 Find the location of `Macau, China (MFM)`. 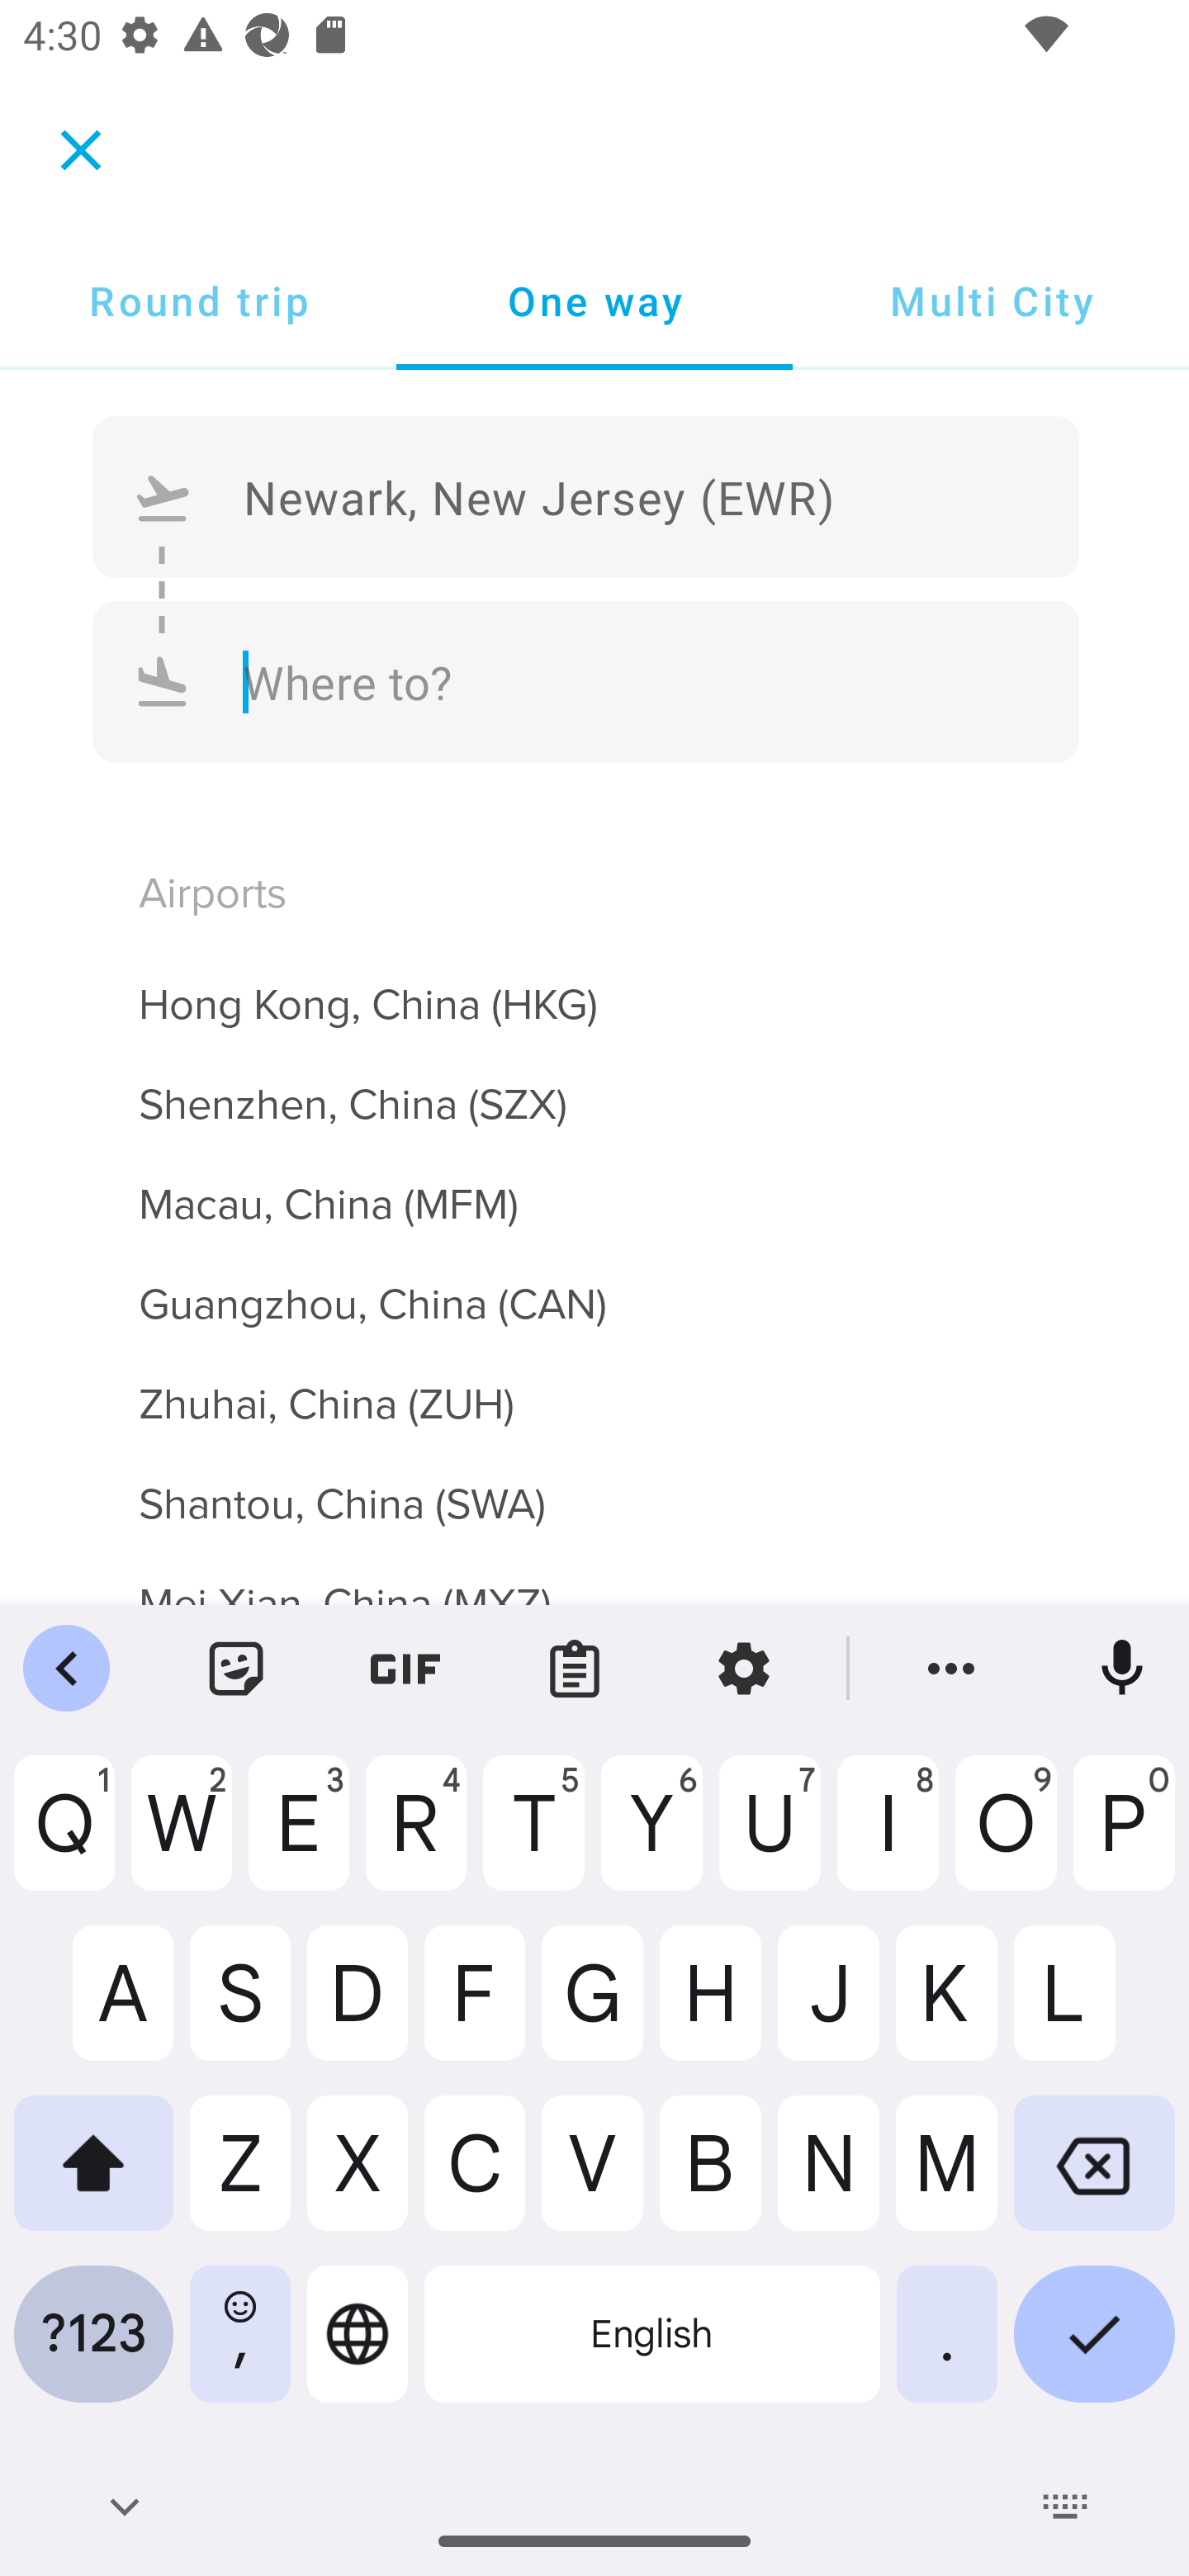

Macau, China (MFM) is located at coordinates (594, 1186).